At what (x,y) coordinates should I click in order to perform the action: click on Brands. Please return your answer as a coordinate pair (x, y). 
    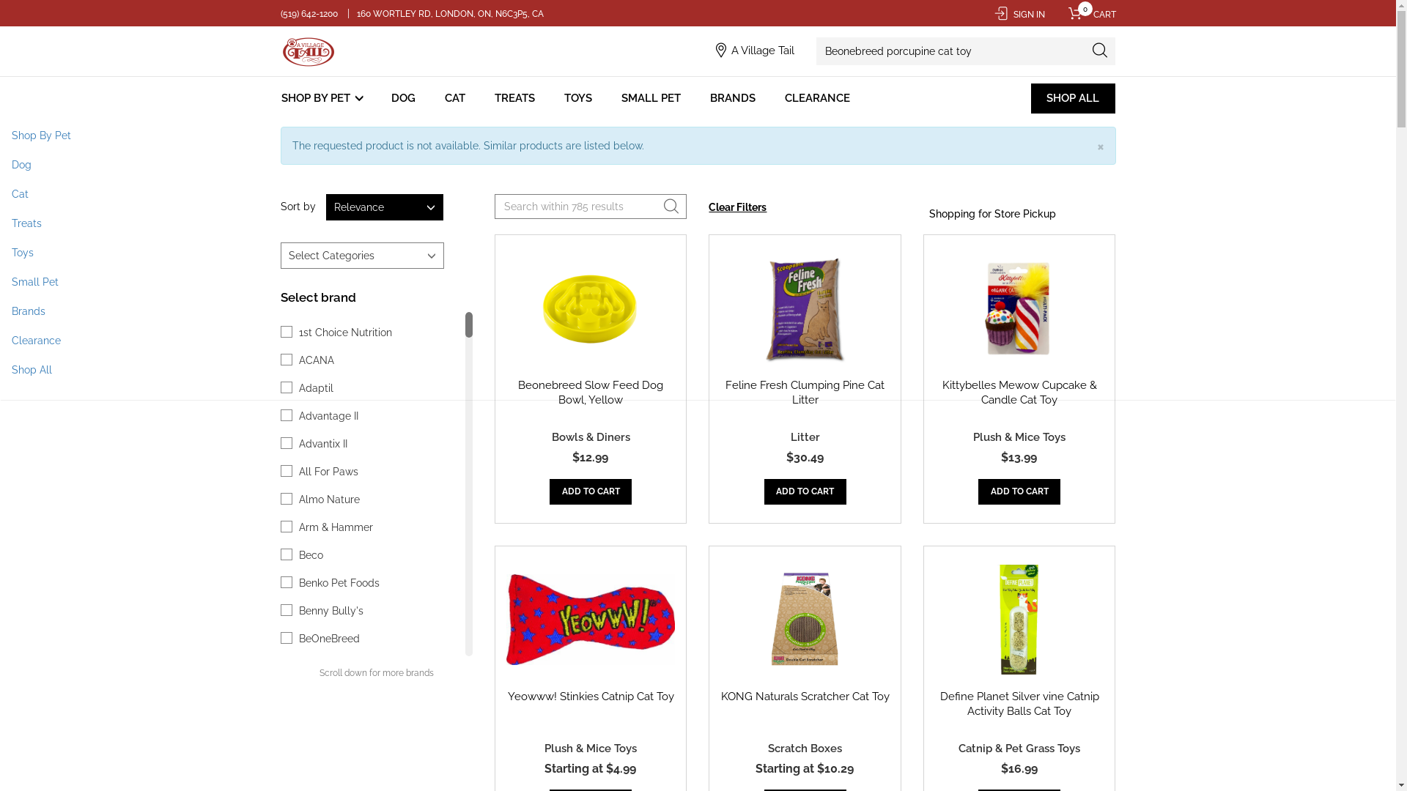
    Looking at the image, I should click on (698, 311).